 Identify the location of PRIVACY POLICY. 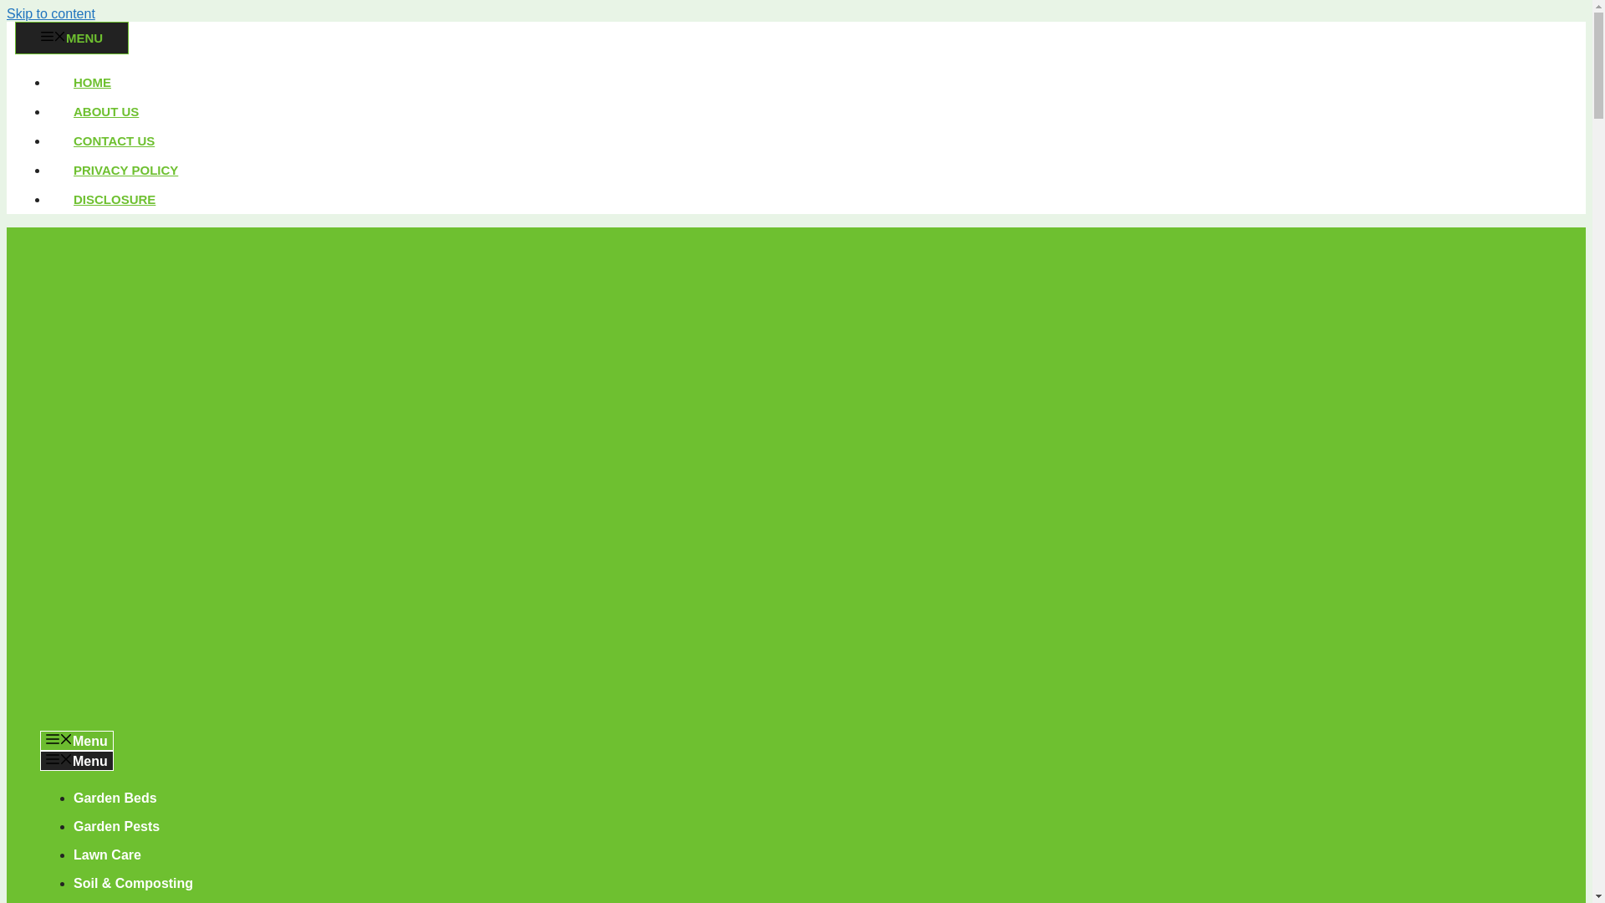
(125, 170).